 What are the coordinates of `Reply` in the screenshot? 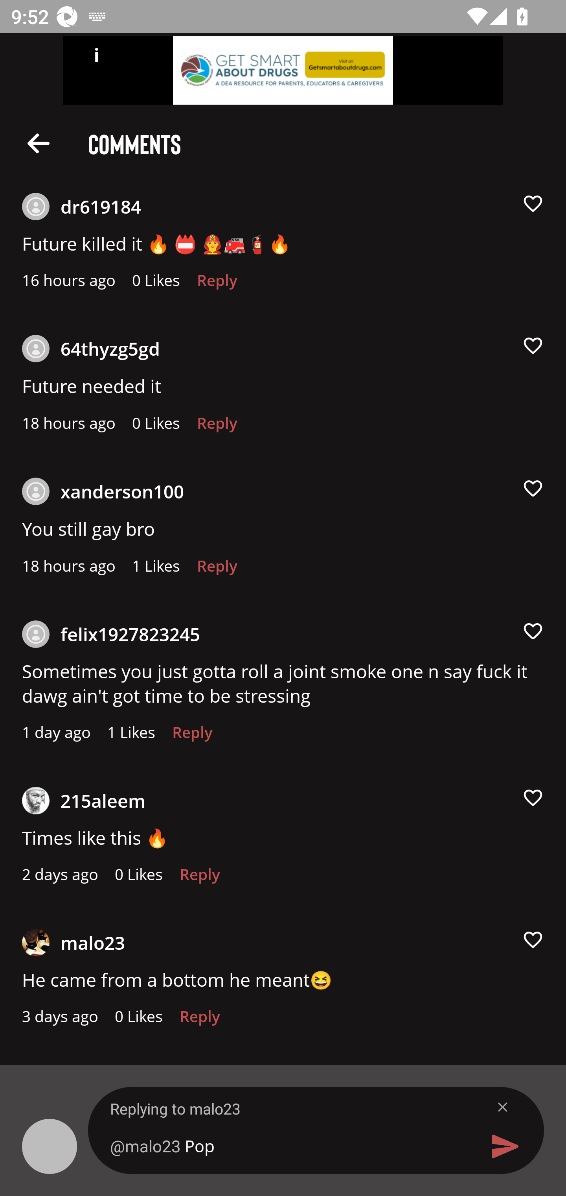 It's located at (217, 570).